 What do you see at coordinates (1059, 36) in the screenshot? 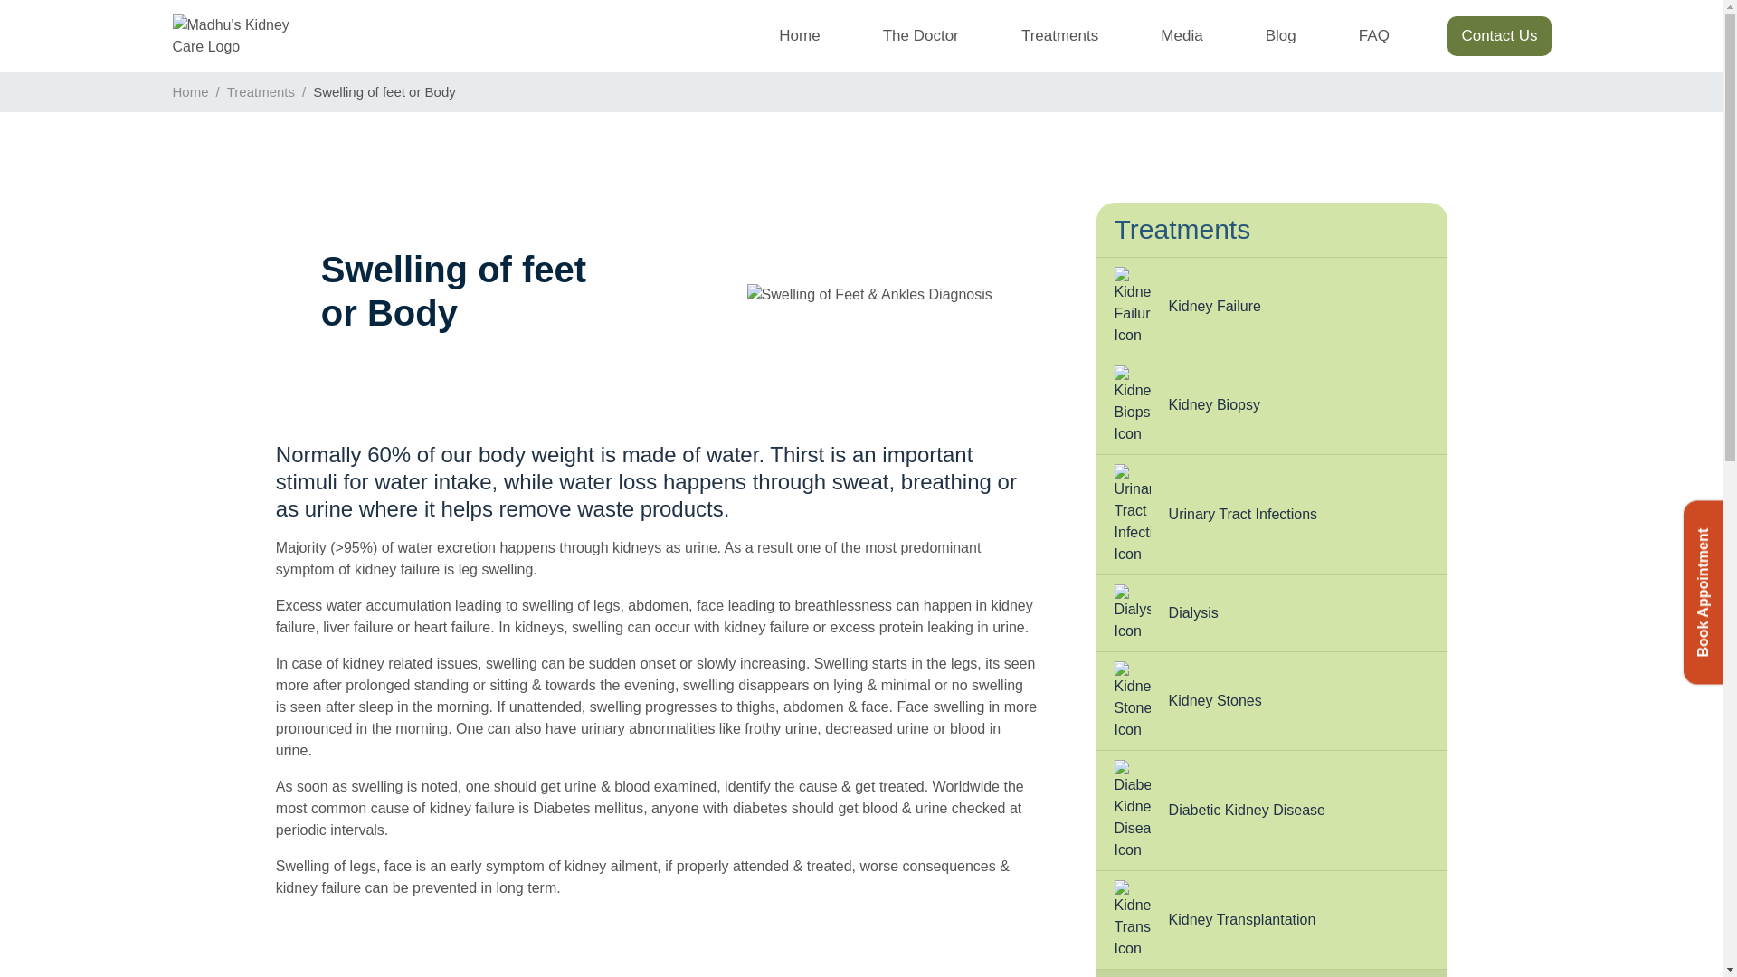
I see `Treatments` at bounding box center [1059, 36].